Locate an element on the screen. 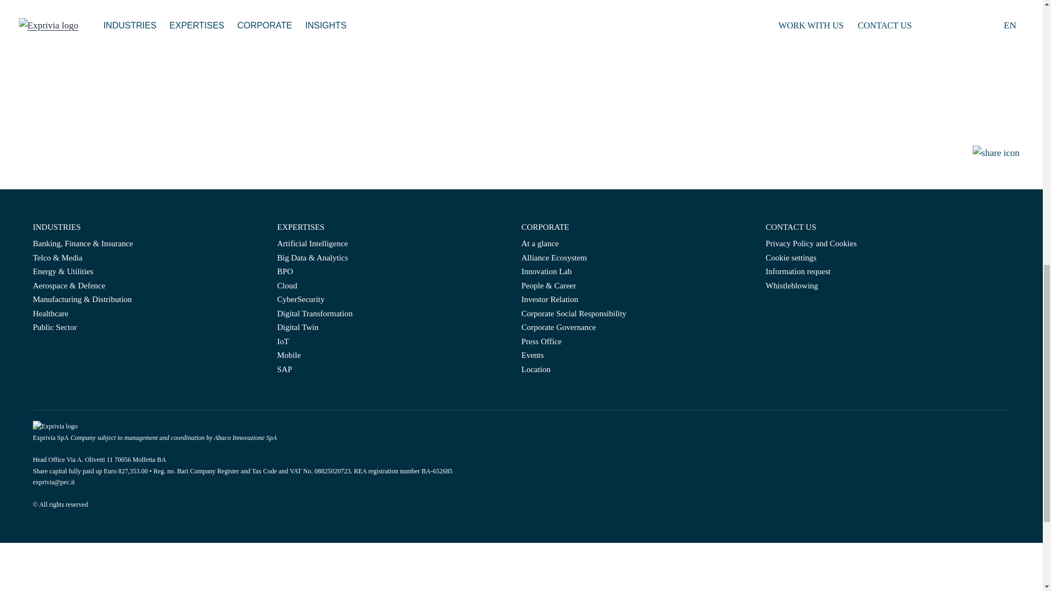  Twitter is located at coordinates (786, 309).